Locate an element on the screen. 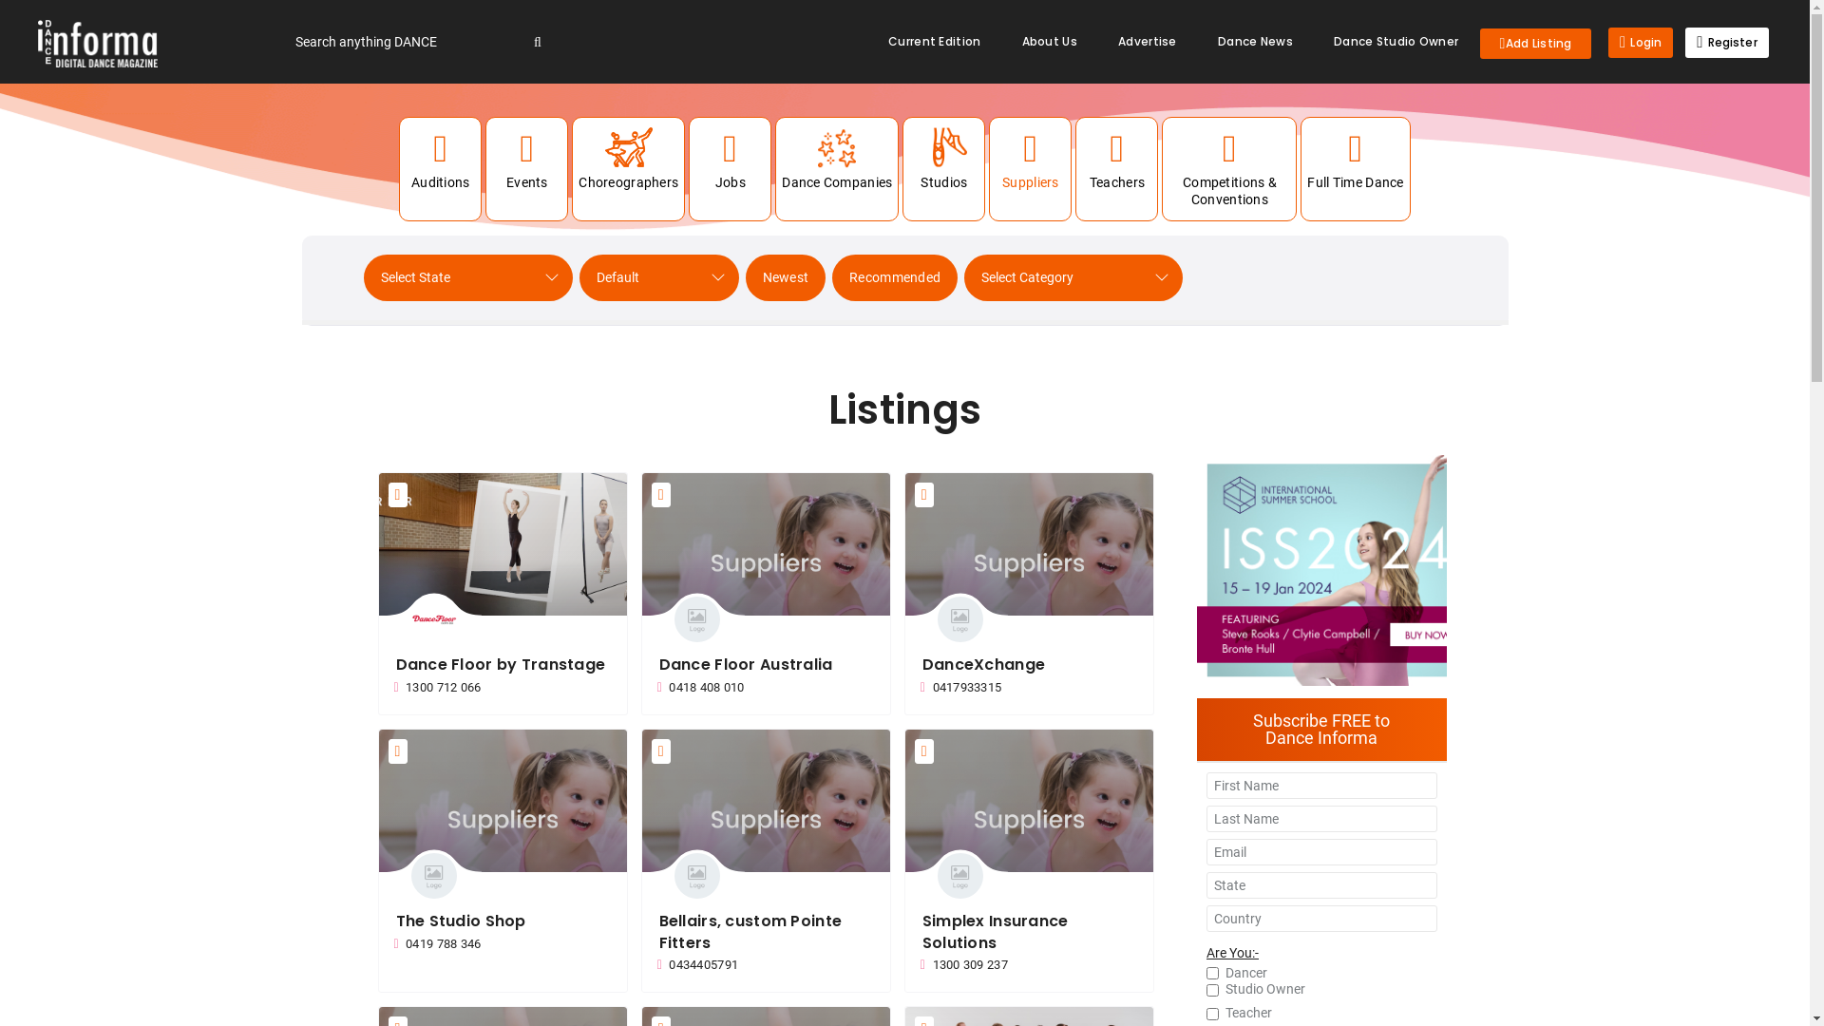 Image resolution: width=1824 pixels, height=1026 pixels. 0417933315 is located at coordinates (1028, 688).